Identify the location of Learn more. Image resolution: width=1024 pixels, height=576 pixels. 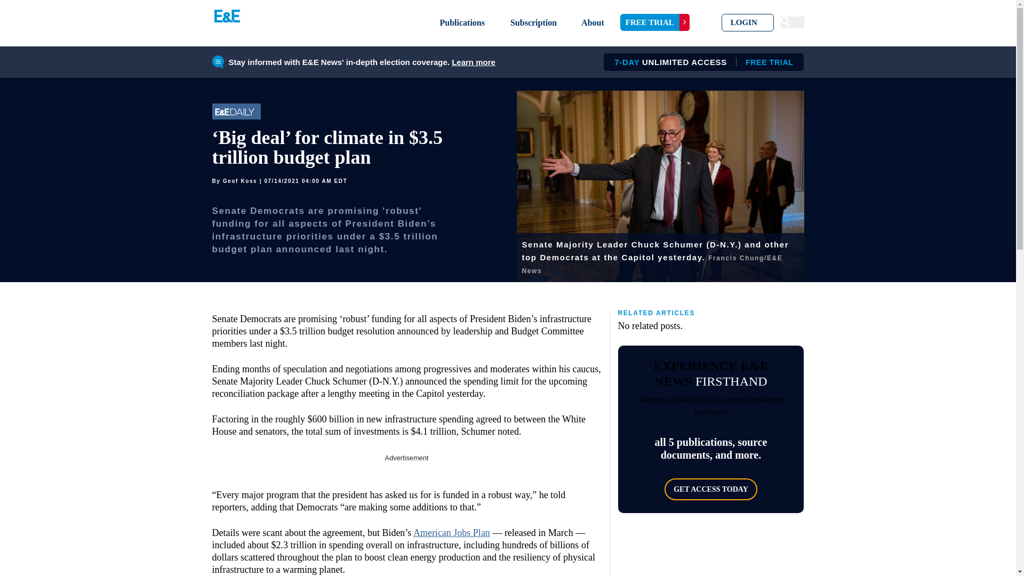
(474, 62).